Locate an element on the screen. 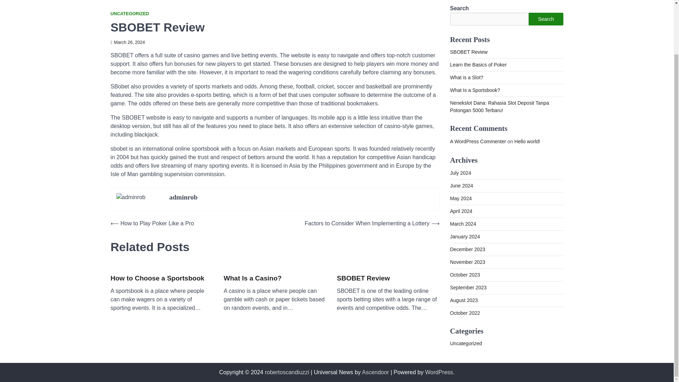 This screenshot has width=679, height=382. Ascendoor is located at coordinates (376, 372).